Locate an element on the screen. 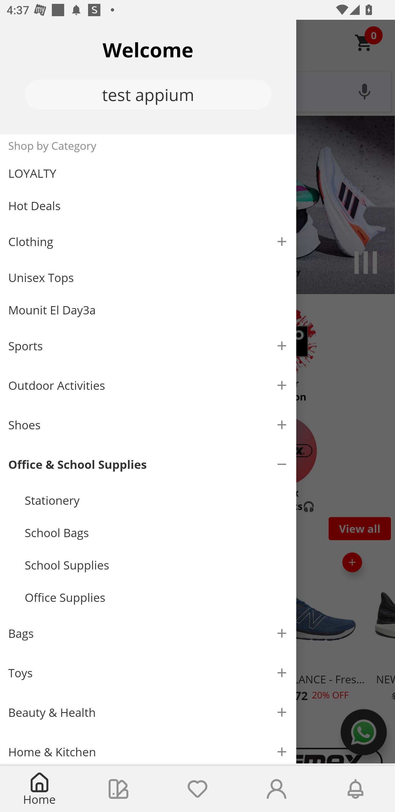  Outdoor Activities is located at coordinates (148, 385).